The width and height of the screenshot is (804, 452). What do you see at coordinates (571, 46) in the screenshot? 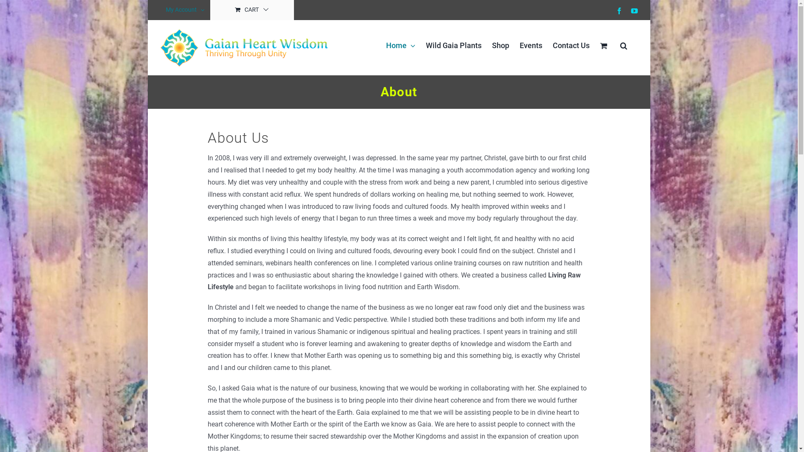
I see `Contact Us` at bounding box center [571, 46].